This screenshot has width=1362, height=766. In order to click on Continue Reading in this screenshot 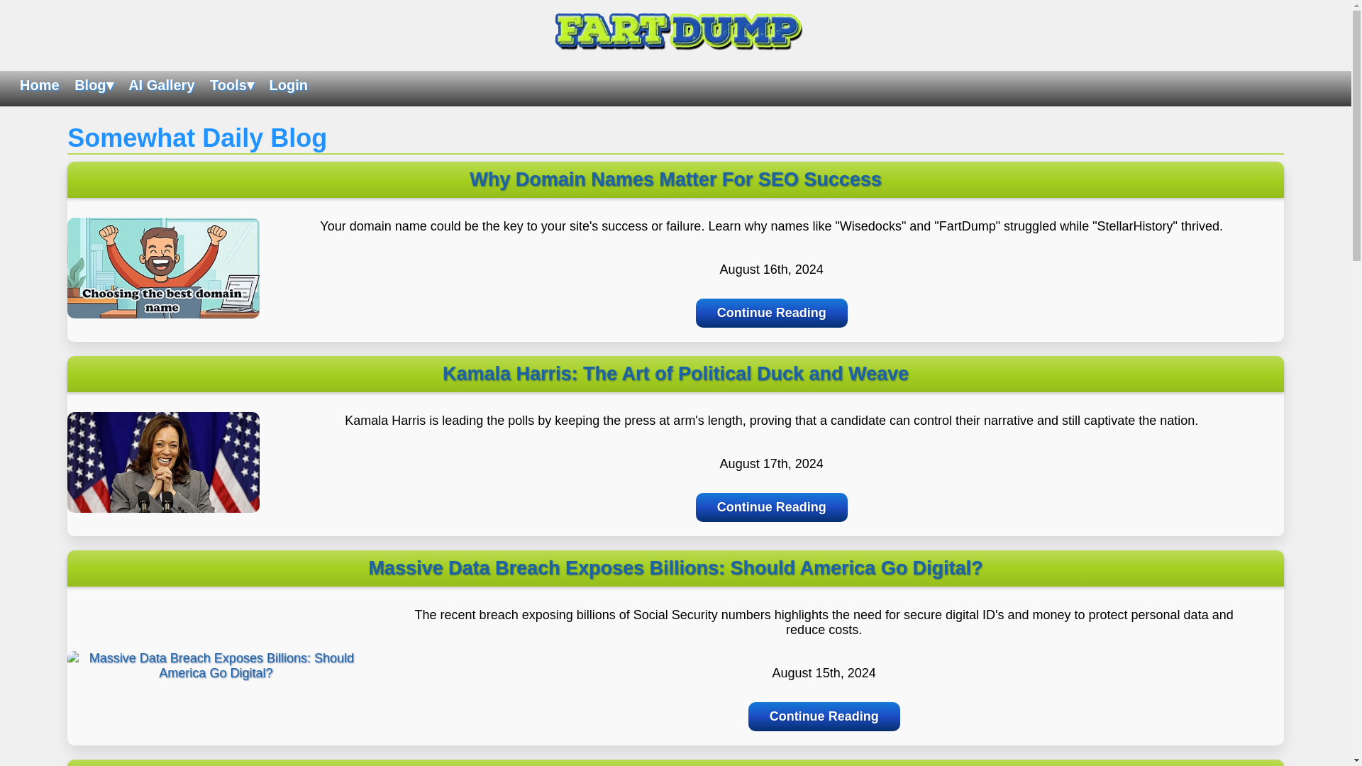, I will do `click(824, 716)`.